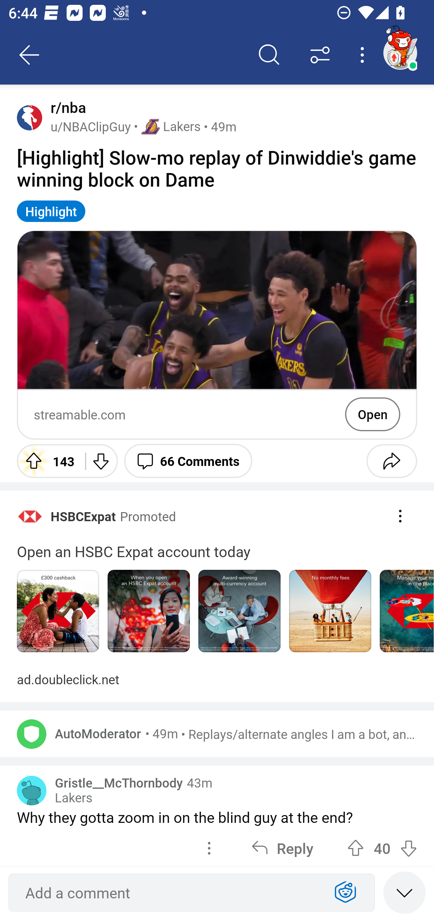 The image size is (434, 918). I want to click on Share, so click(392, 461).